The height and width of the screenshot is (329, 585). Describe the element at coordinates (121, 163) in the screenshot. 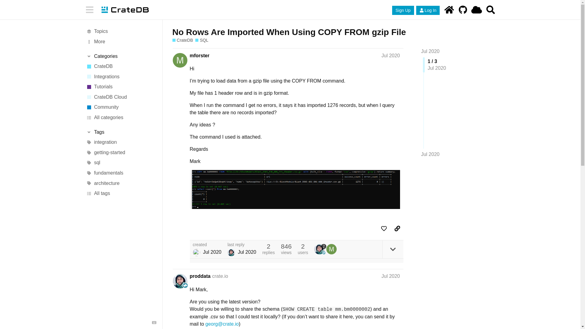

I see `sql` at that location.